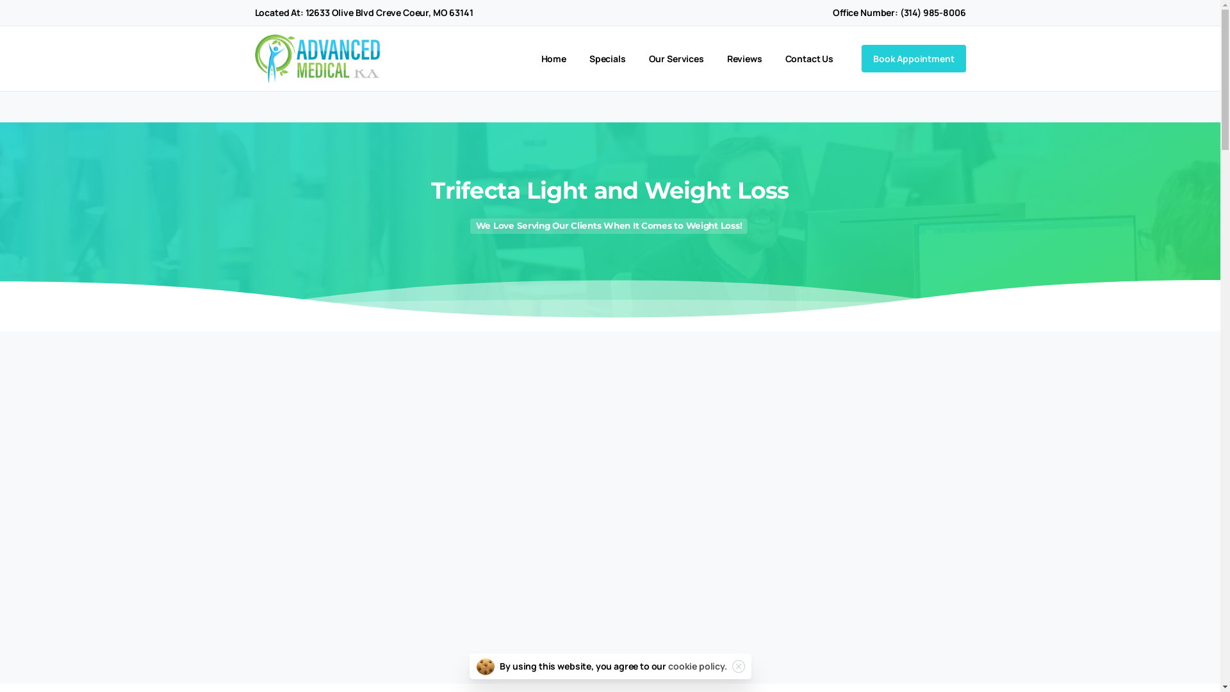 The height and width of the screenshot is (692, 1230). I want to click on Specials, so click(607, 59).